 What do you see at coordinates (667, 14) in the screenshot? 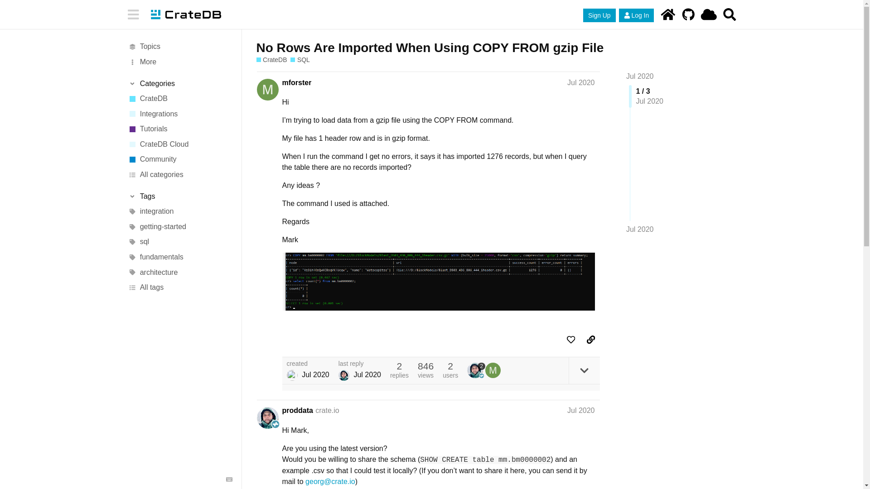
I see `CrateDB` at bounding box center [667, 14].